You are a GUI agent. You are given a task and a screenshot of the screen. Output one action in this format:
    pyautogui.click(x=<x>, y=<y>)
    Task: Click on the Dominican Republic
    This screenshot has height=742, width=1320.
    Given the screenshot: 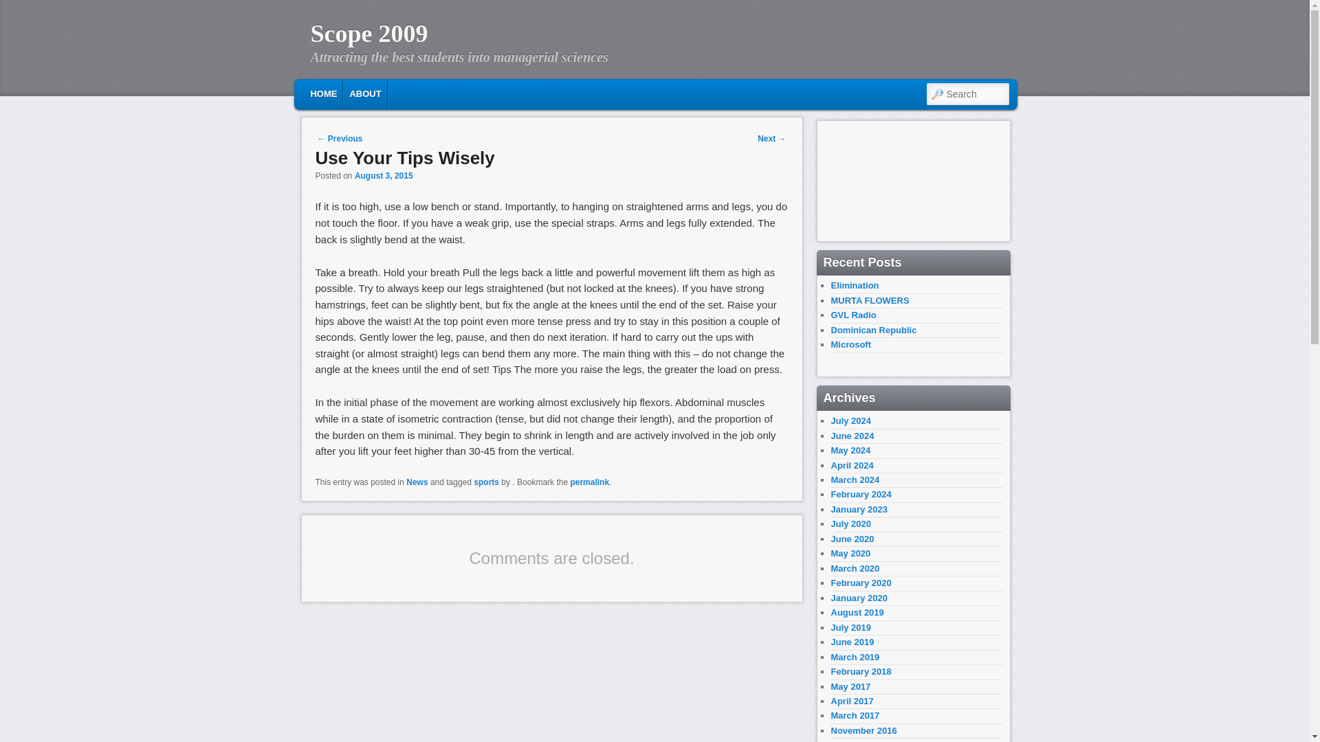 What is the action you would take?
    pyautogui.click(x=873, y=330)
    